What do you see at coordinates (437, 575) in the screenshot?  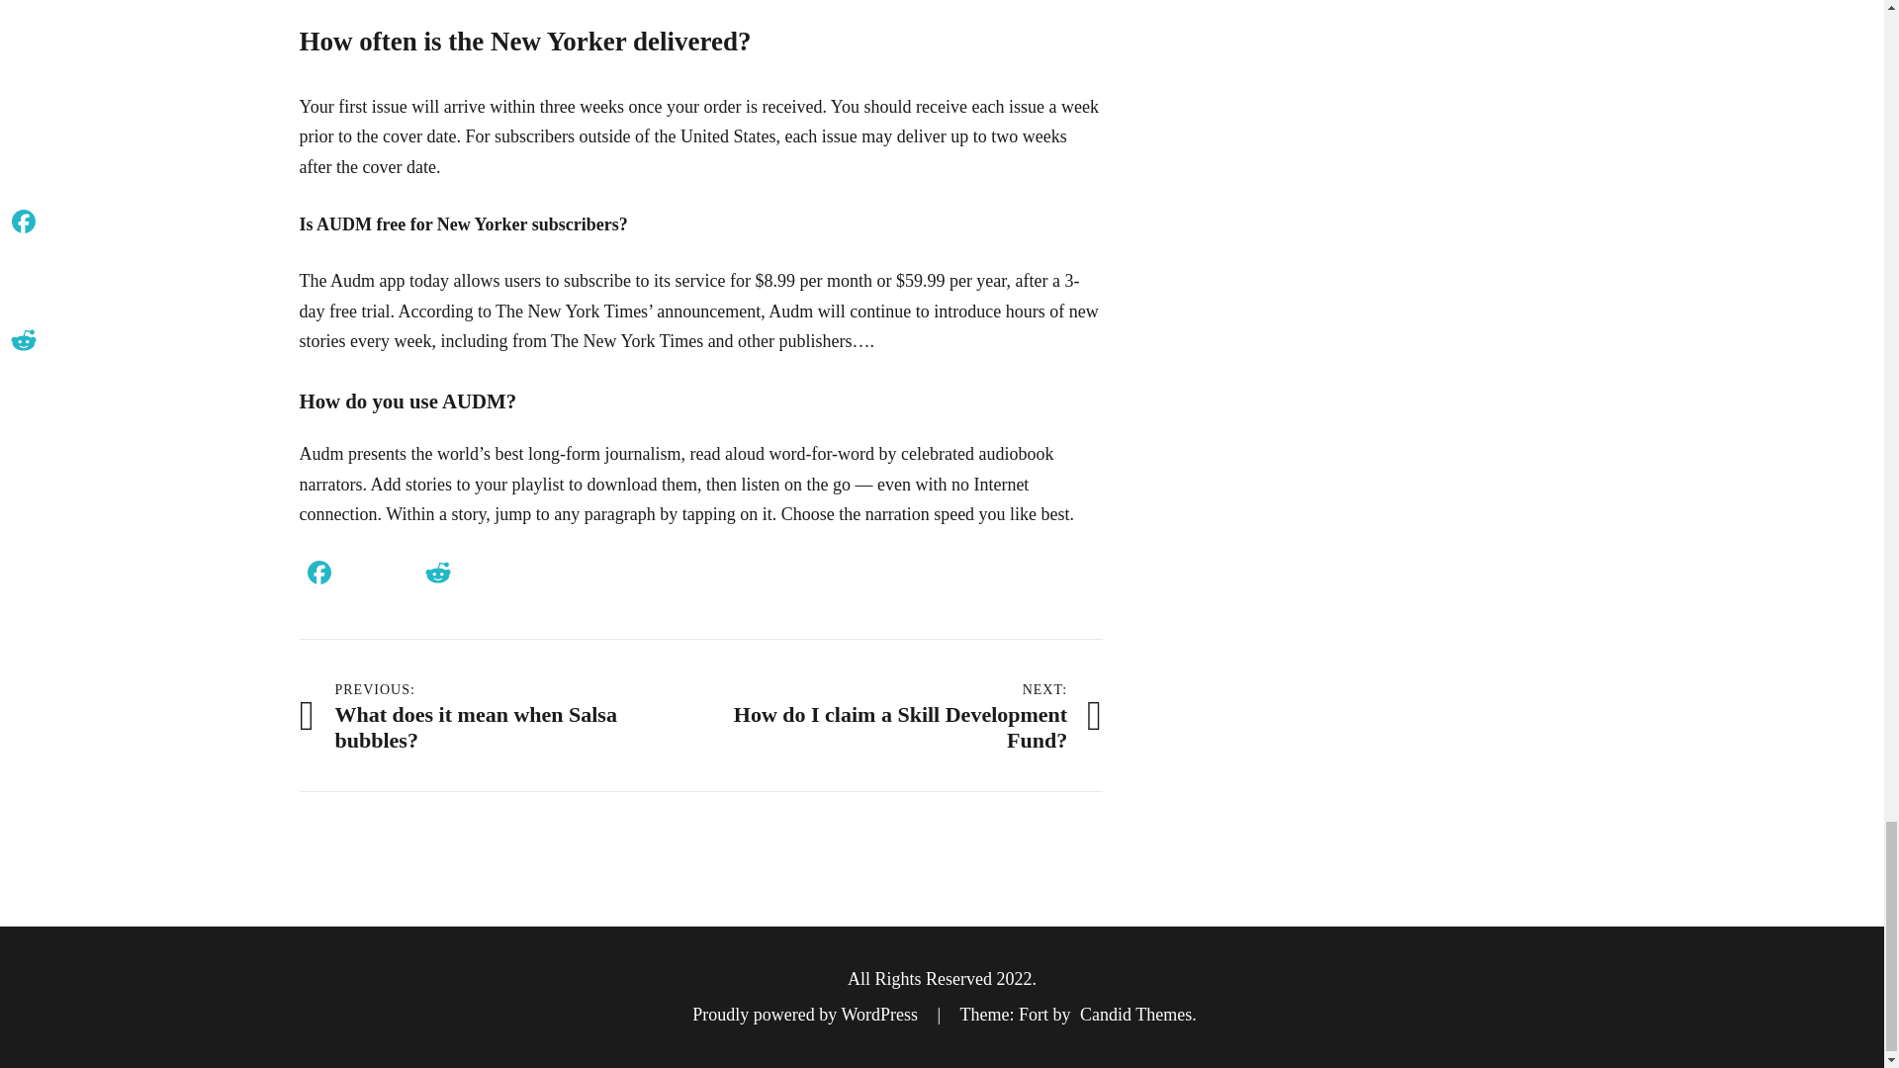 I see `WhatsApp` at bounding box center [437, 575].